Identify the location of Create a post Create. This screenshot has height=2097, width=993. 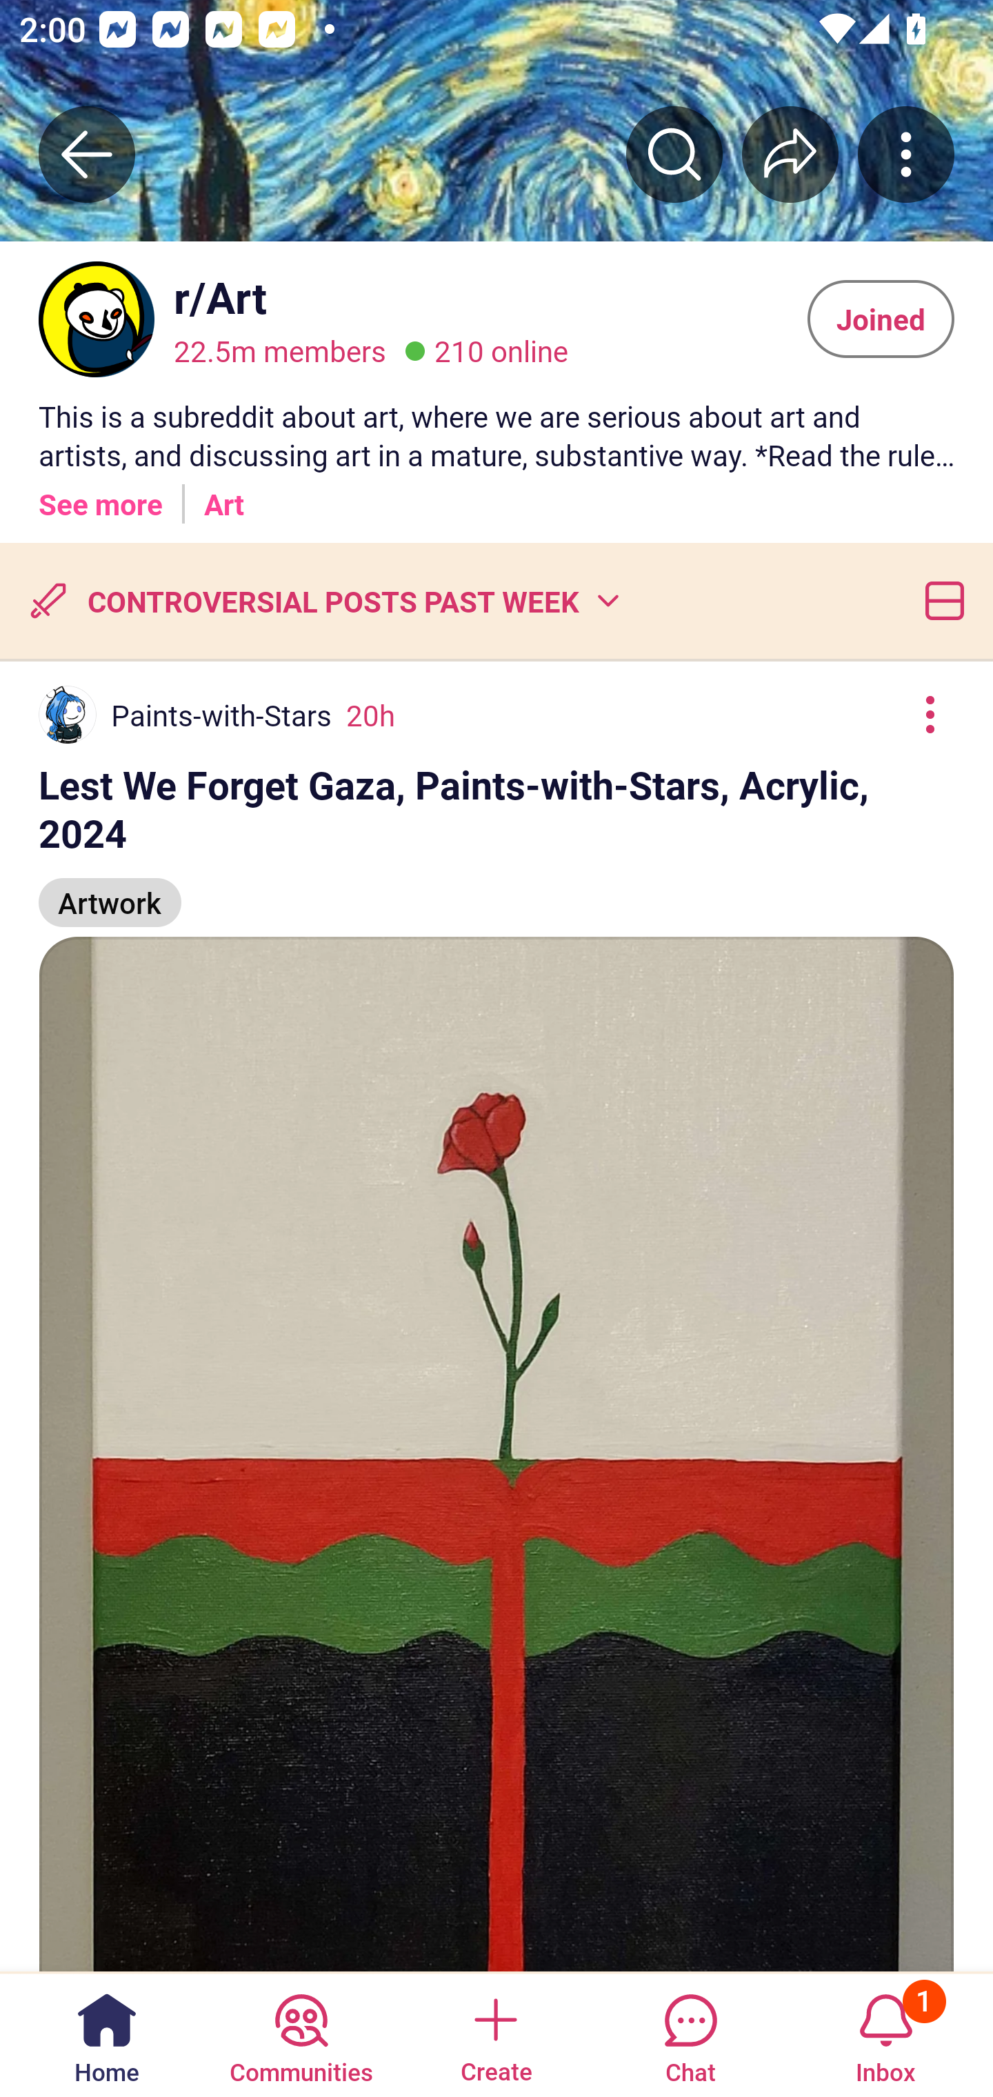
(495, 2034).